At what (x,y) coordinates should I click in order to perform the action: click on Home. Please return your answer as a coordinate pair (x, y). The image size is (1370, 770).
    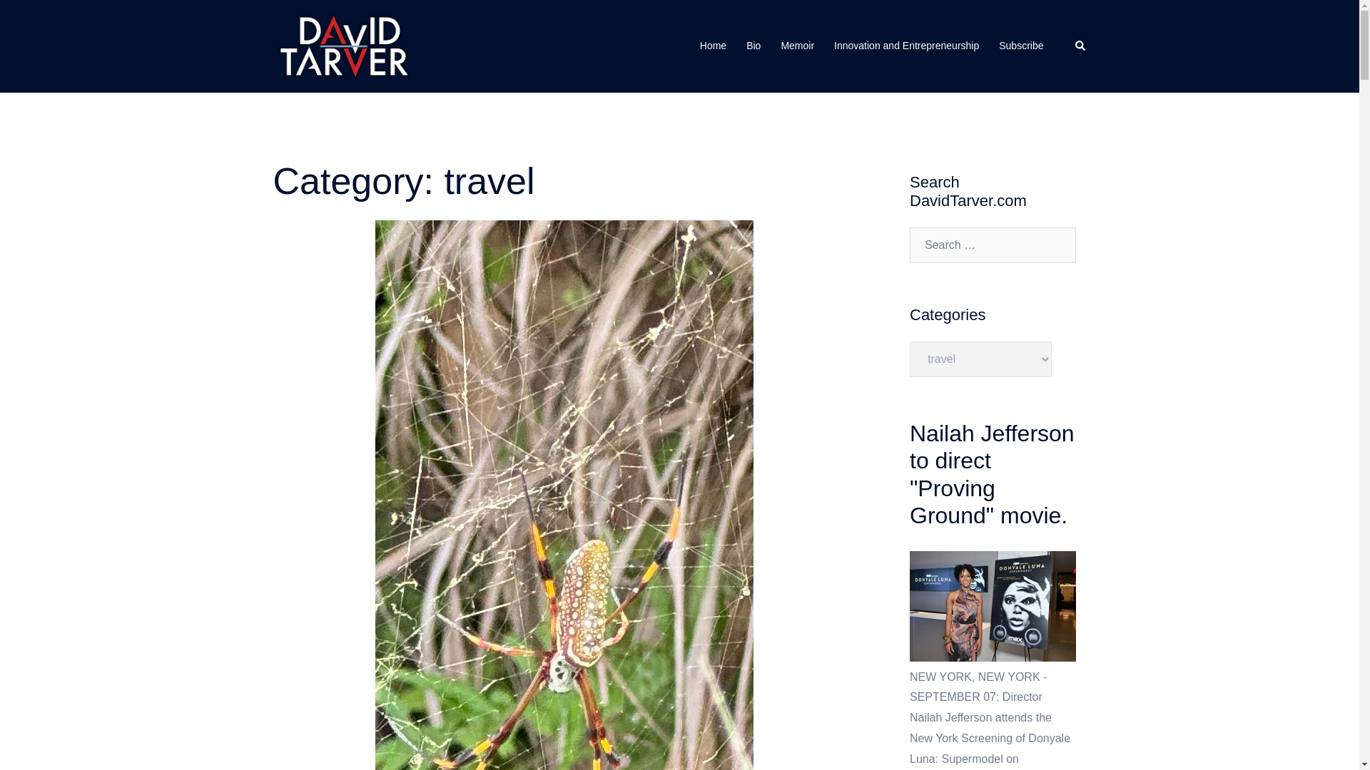
    Looking at the image, I should click on (713, 46).